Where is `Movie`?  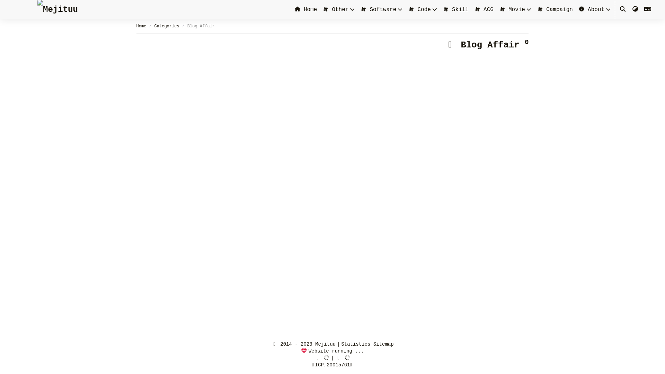
Movie is located at coordinates (512, 10).